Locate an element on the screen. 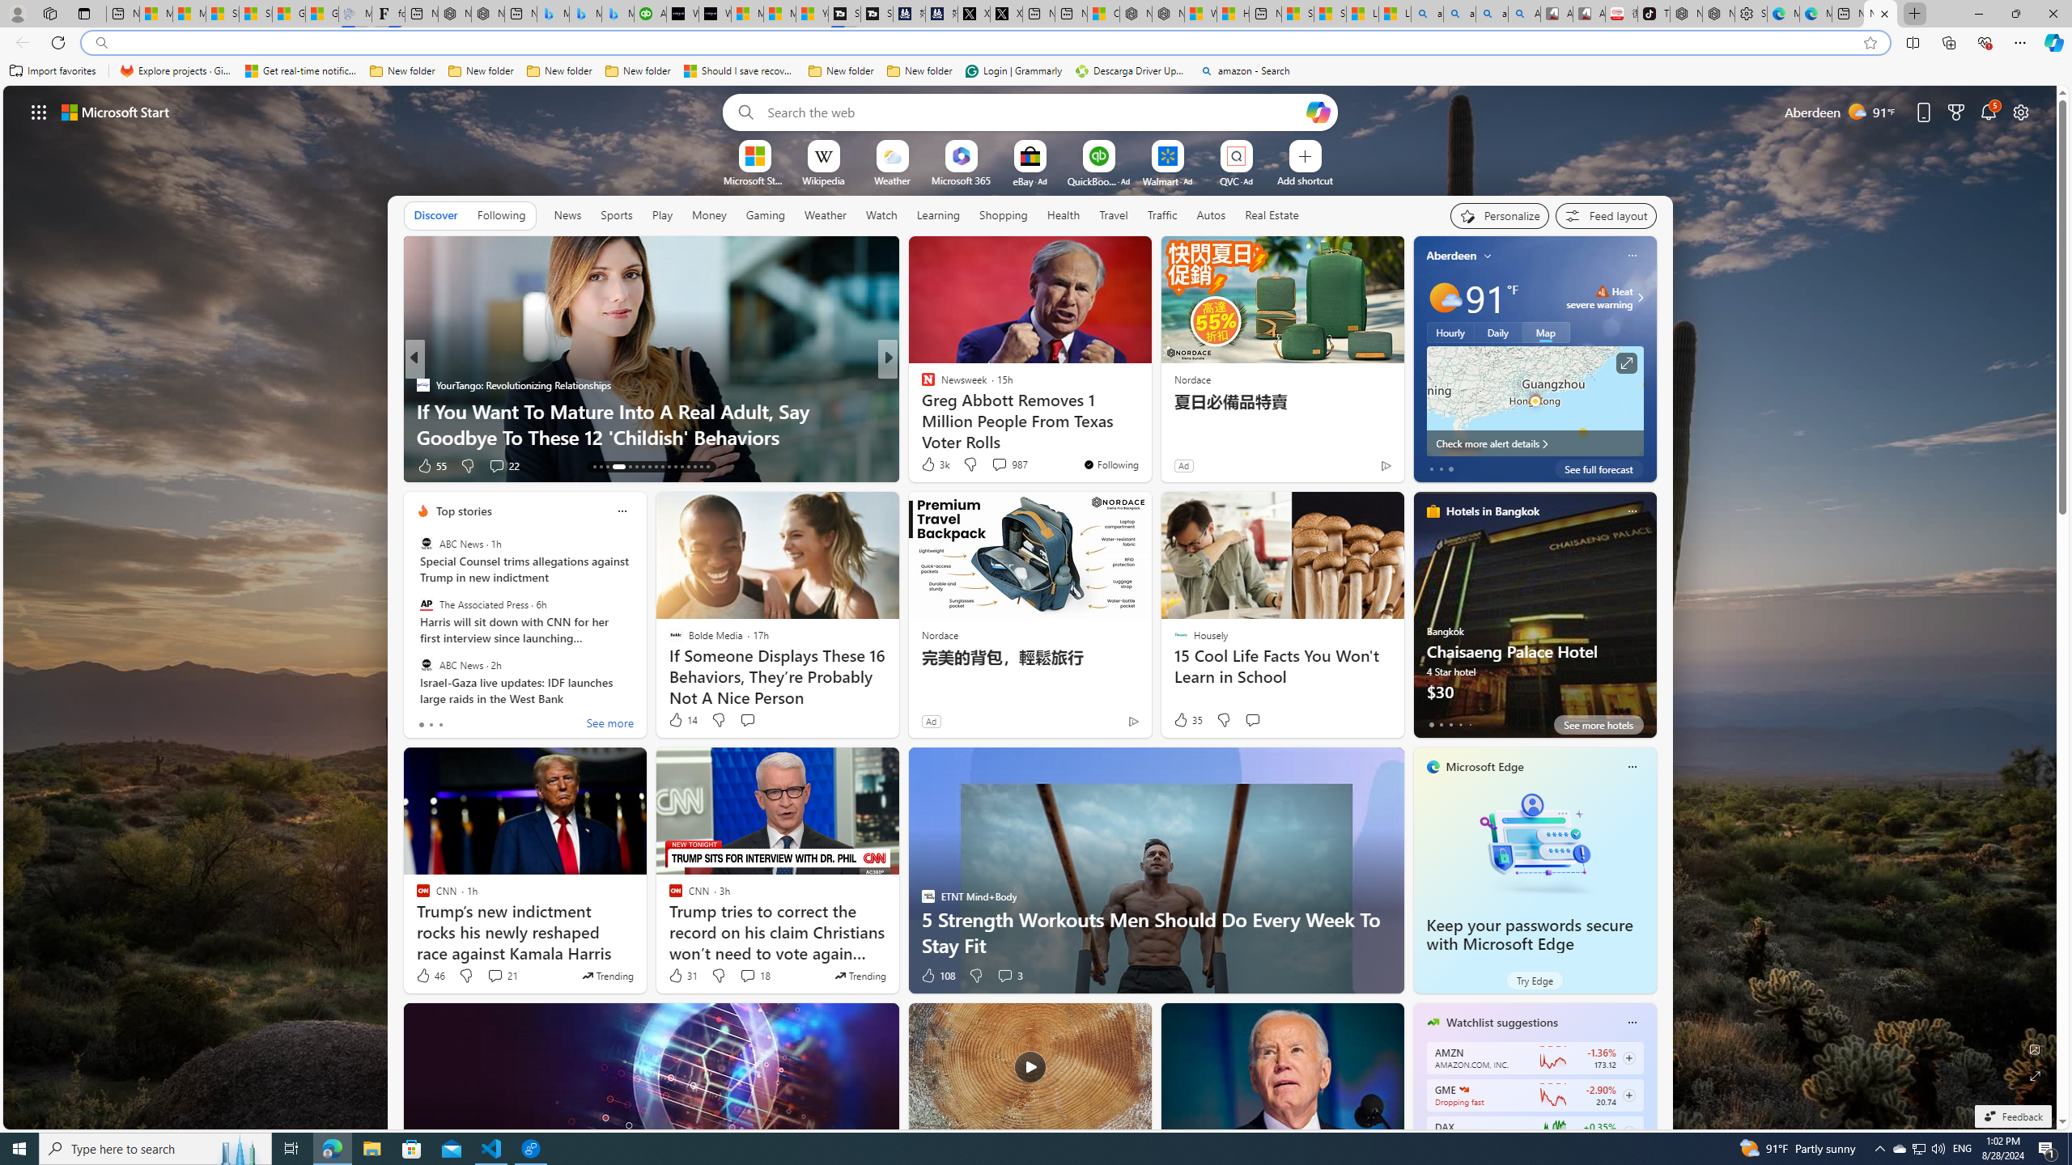  POLITICO is located at coordinates (920, 385).